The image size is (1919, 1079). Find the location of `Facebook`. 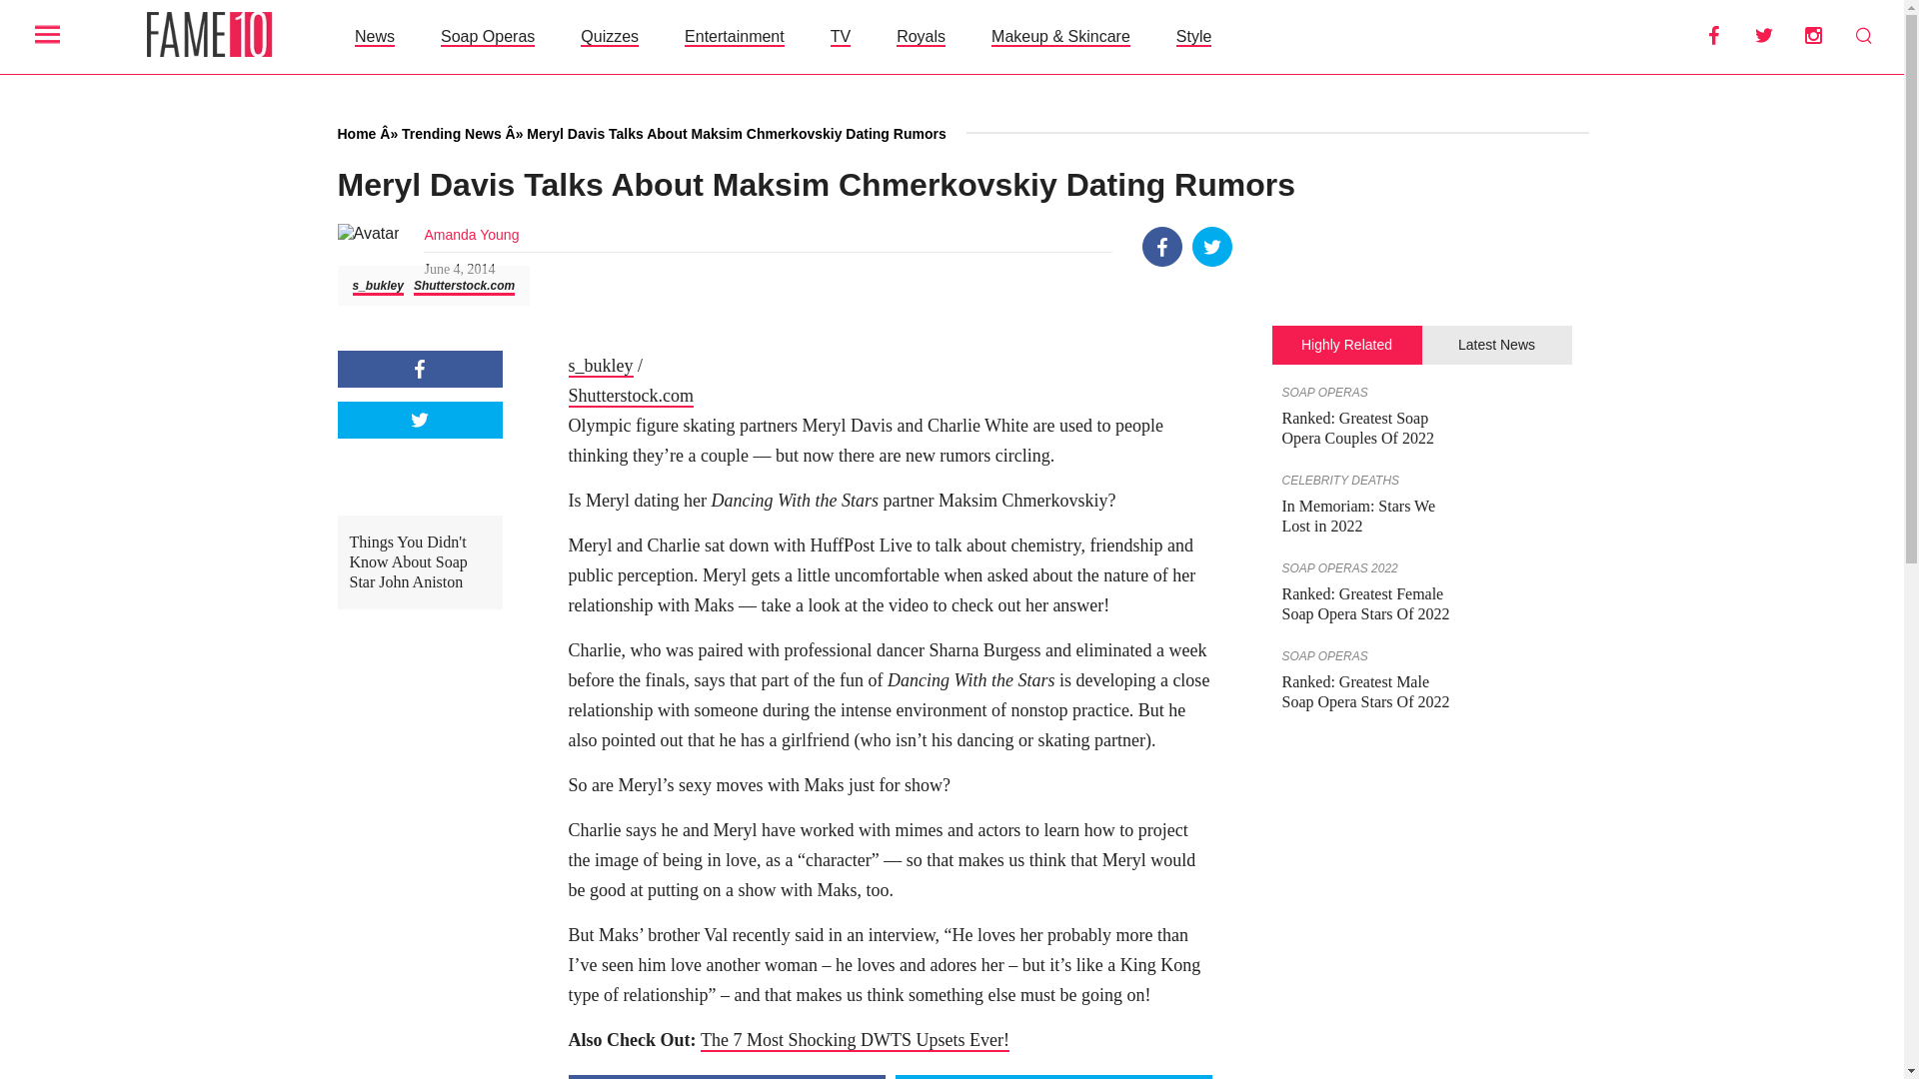

Facebook is located at coordinates (419, 369).